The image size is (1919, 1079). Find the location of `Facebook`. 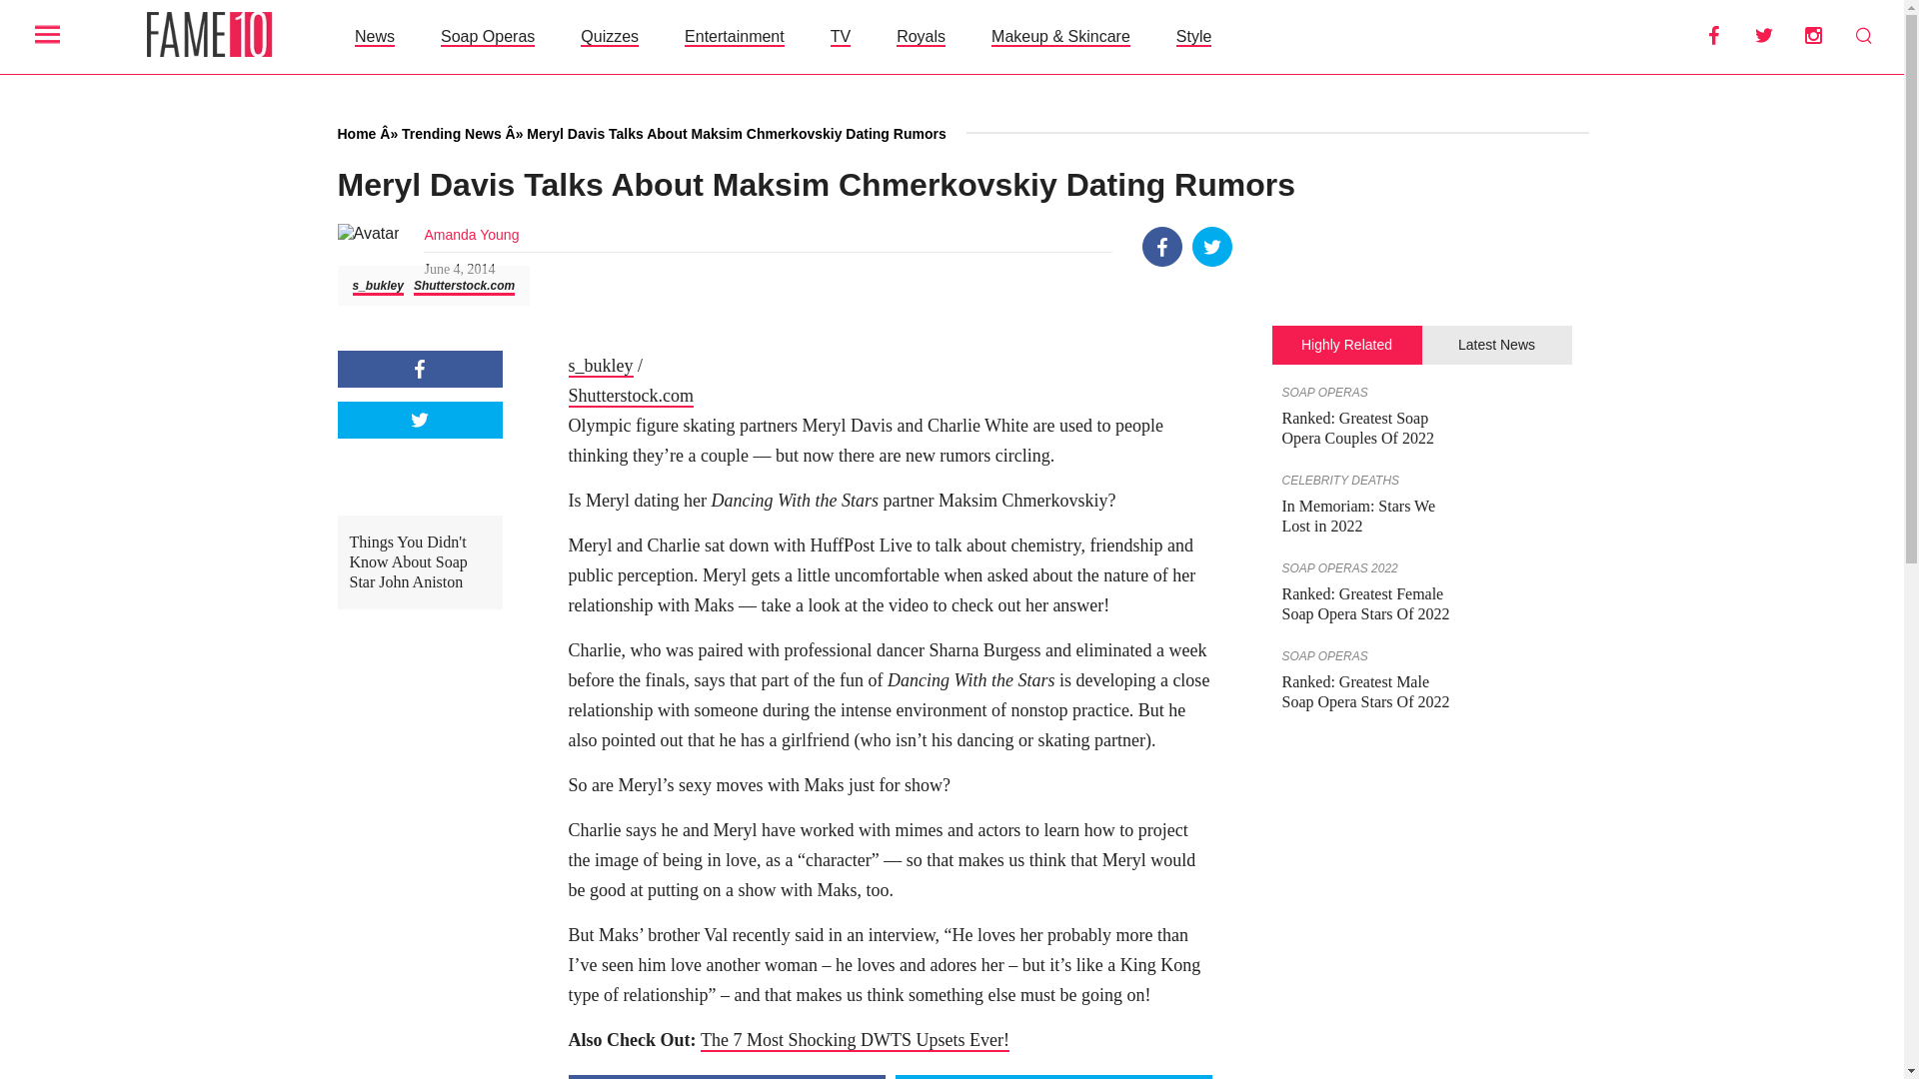

Facebook is located at coordinates (419, 369).